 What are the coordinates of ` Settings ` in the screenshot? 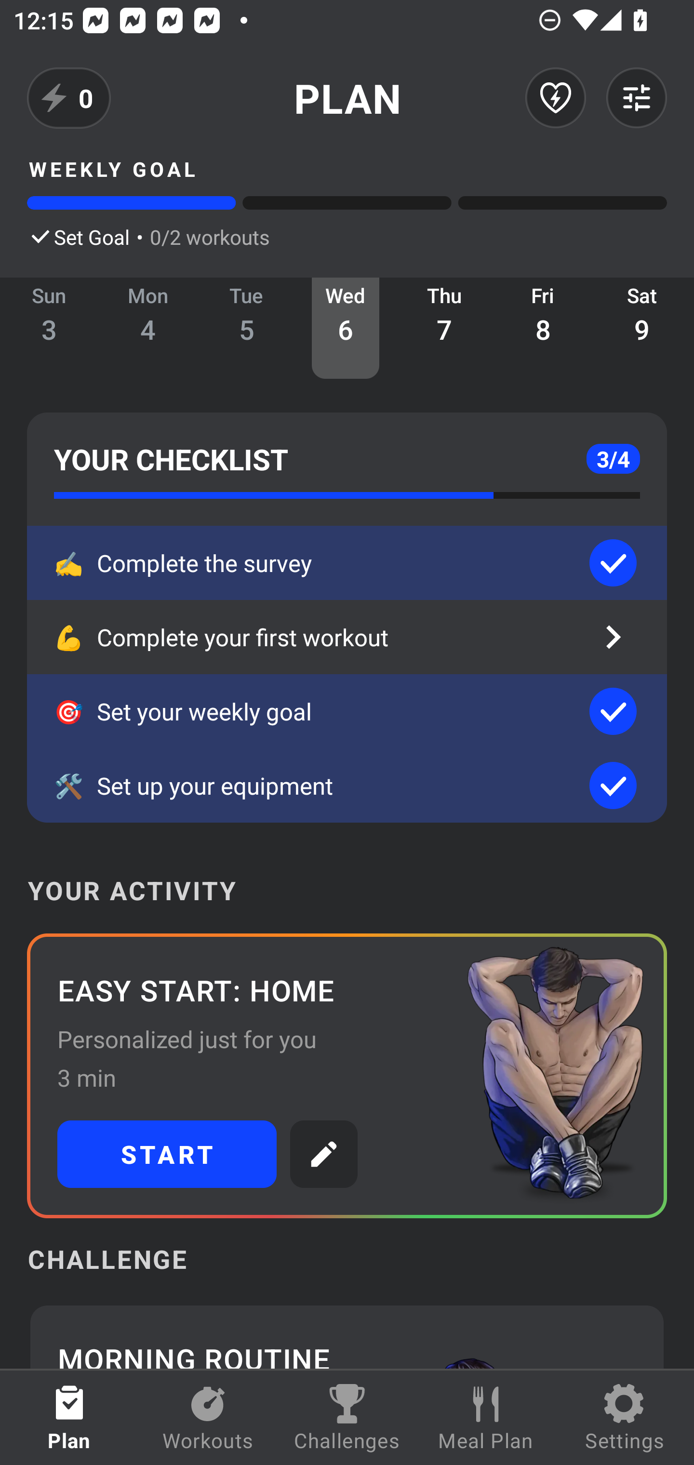 It's located at (625, 1418).